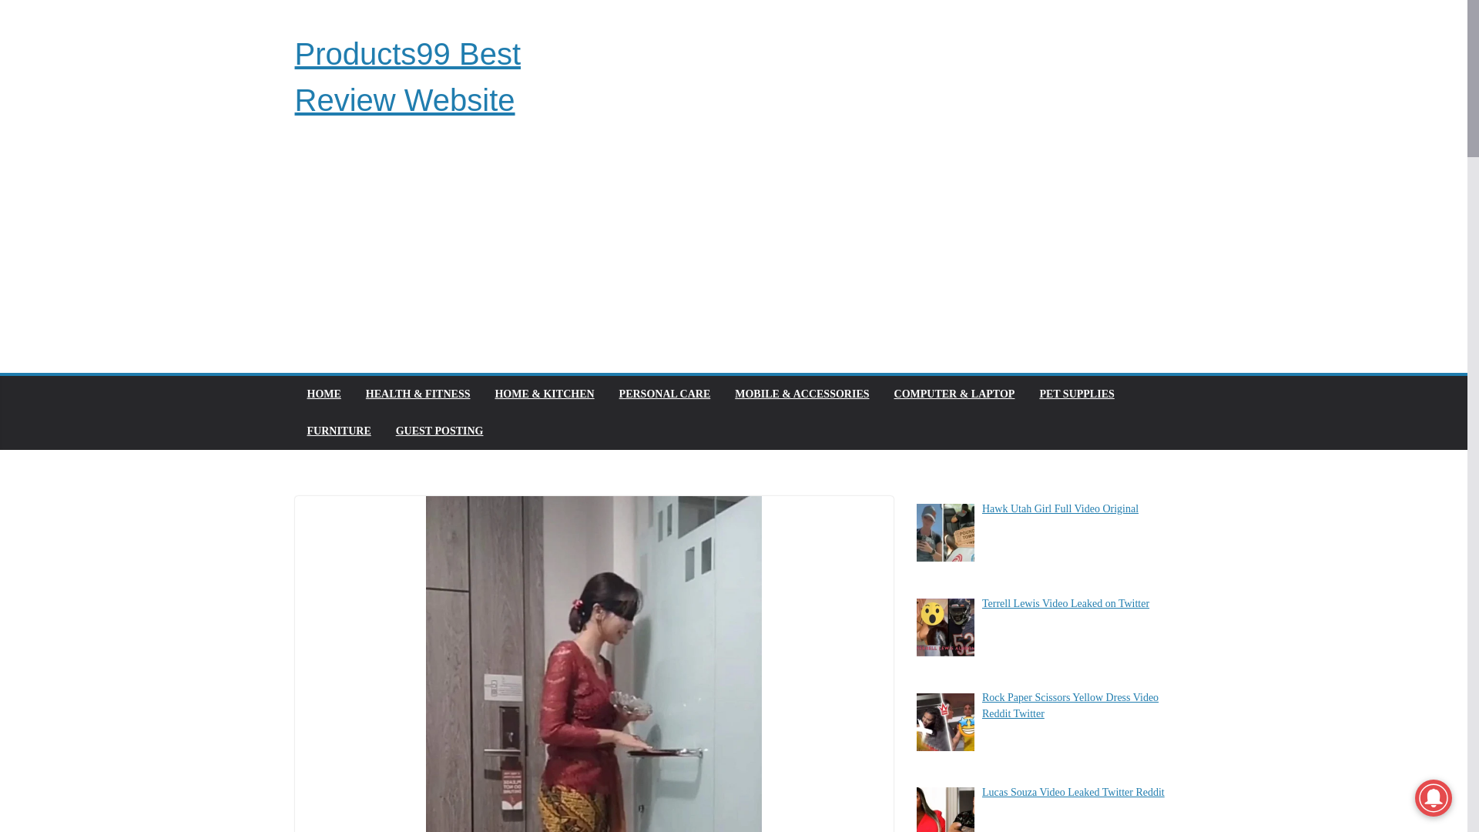 The width and height of the screenshot is (1479, 832). Describe the element at coordinates (1076, 394) in the screenshot. I see `PET SUPPLIES` at that location.